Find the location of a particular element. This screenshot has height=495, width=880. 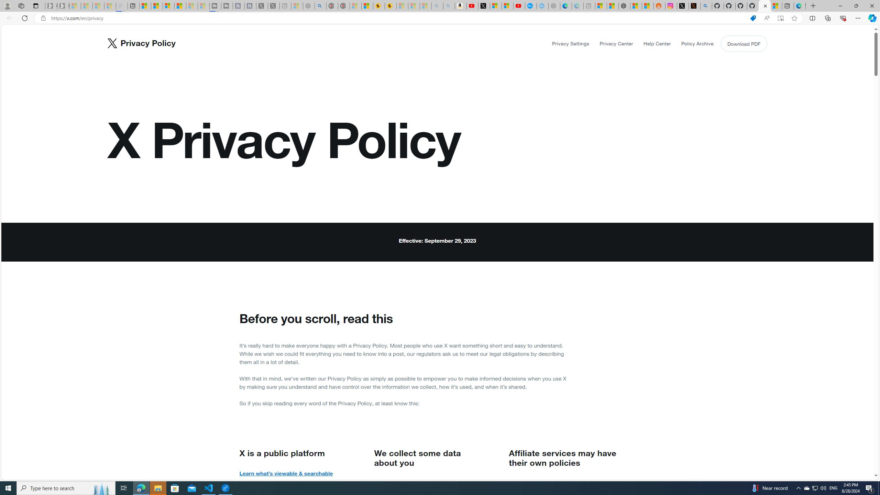

X Privacy Policy is located at coordinates (764, 6).